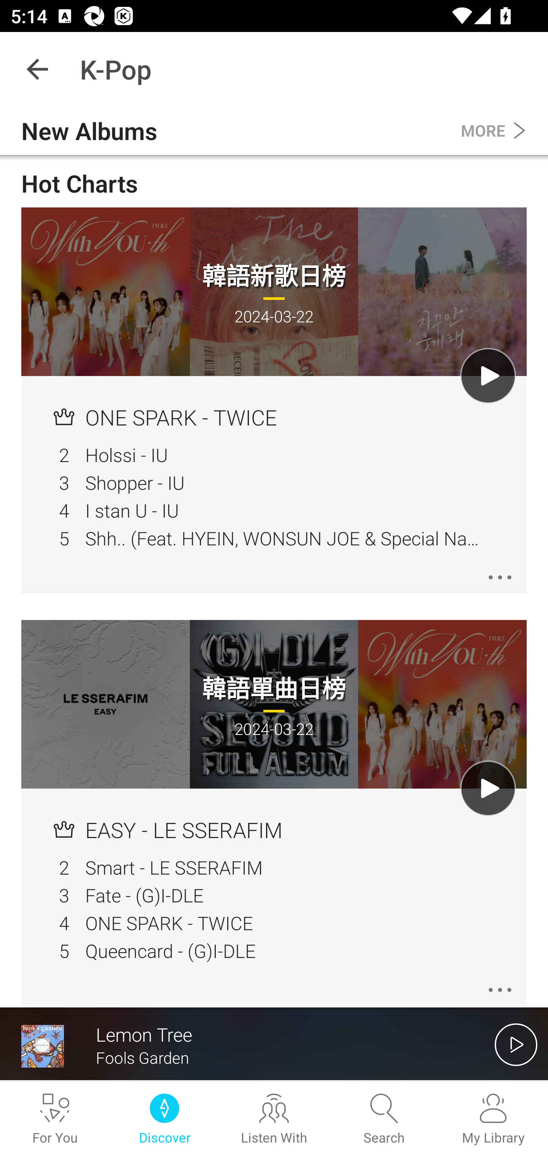  What do you see at coordinates (516, 1044) in the screenshot?
I see `開始播放` at bounding box center [516, 1044].